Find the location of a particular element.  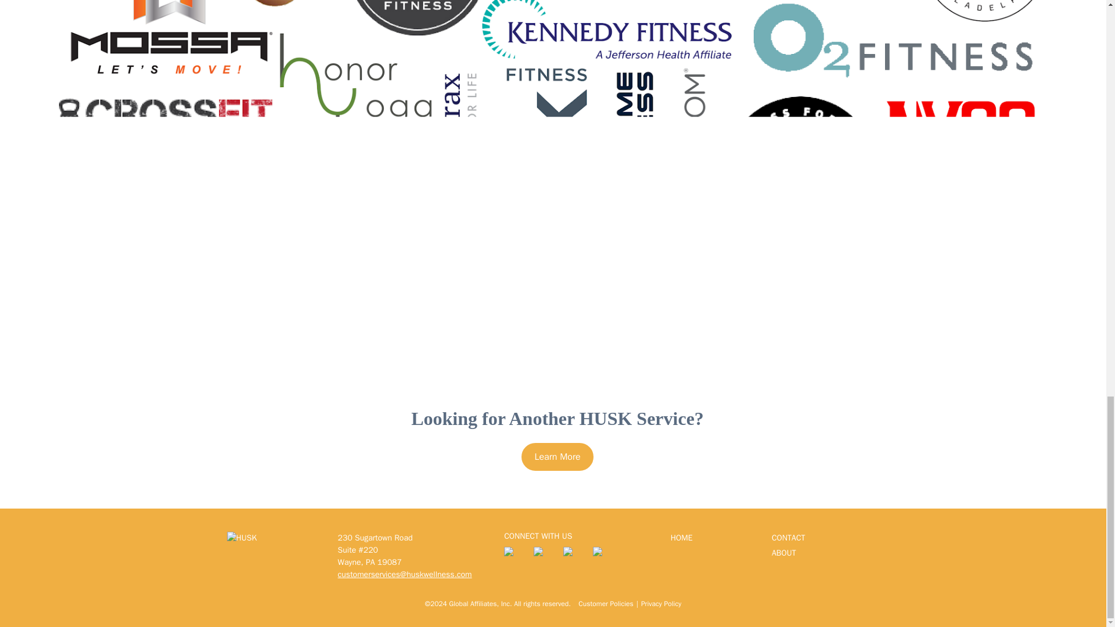

Contact us is located at coordinates (822, 539).